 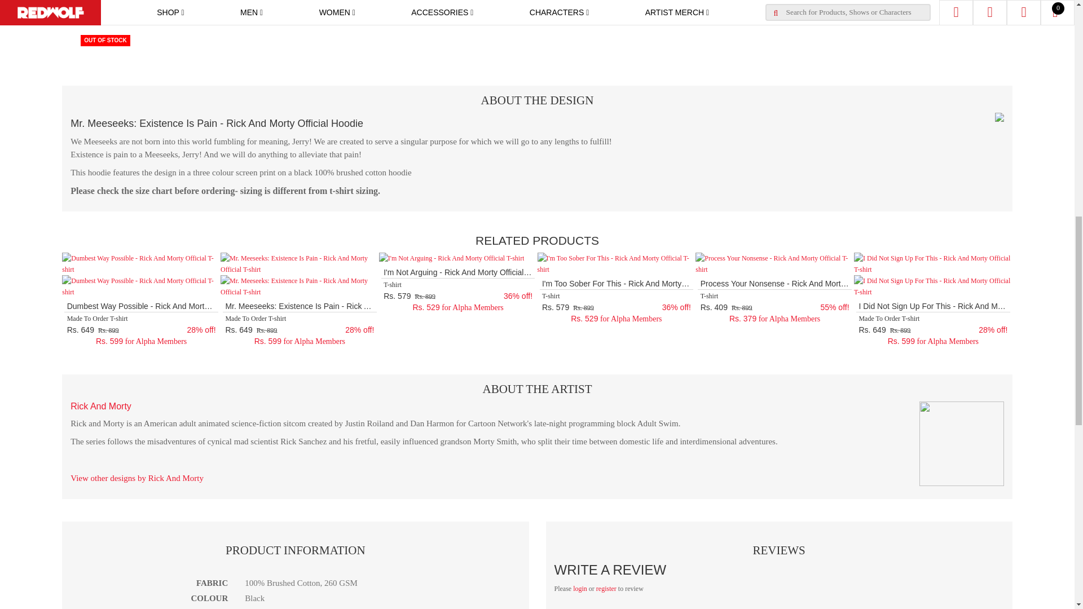 I want to click on I Did Not Sign Up For This - Rick And Morty Official T-shirt, so click(x=933, y=264).